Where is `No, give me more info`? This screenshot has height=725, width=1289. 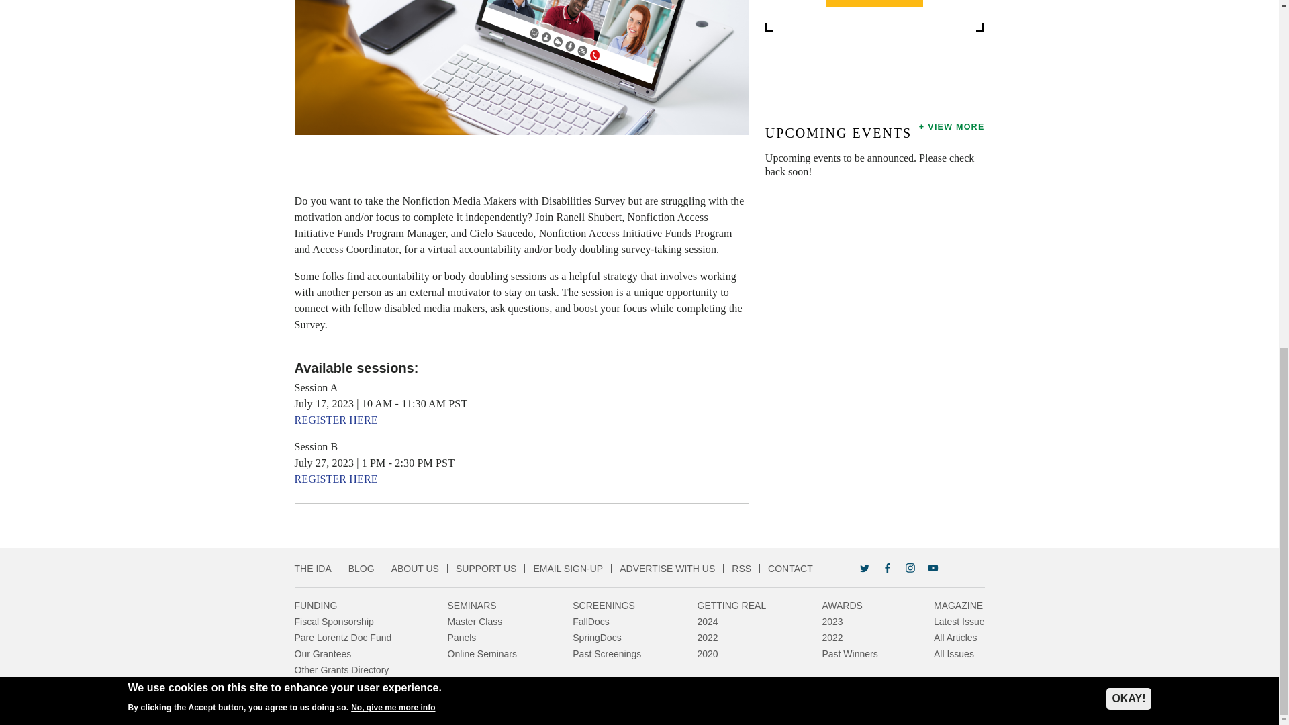
No, give me more info is located at coordinates (393, 37).